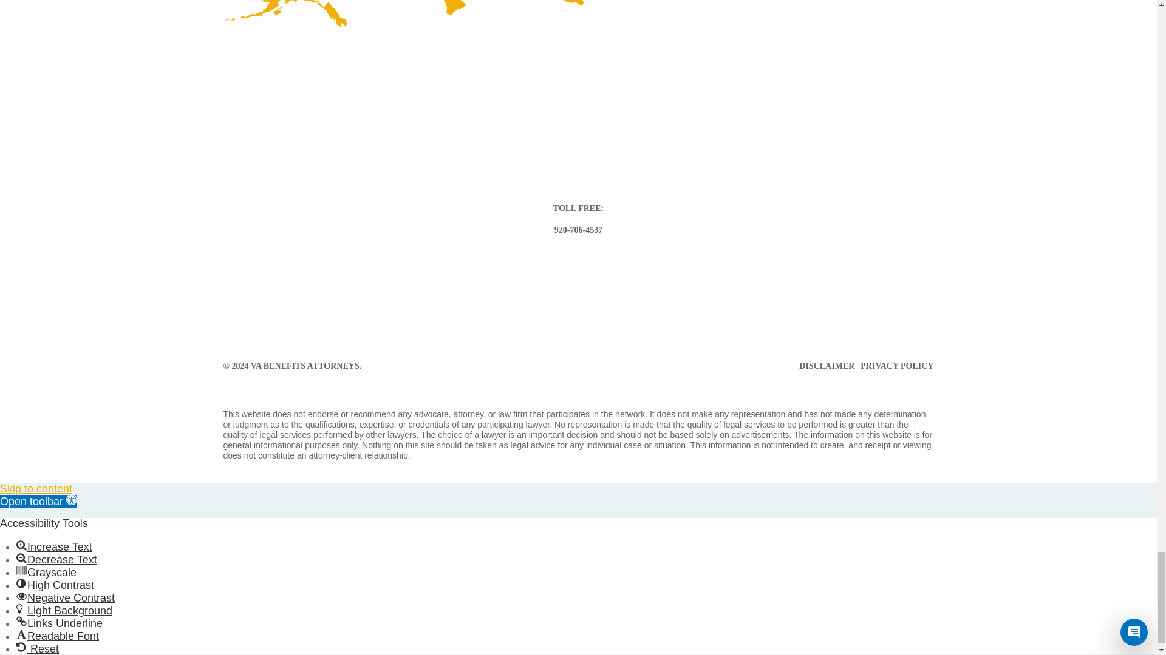 This screenshot has height=655, width=1166. Describe the element at coordinates (21, 596) in the screenshot. I see `Negative Contrast` at that location.